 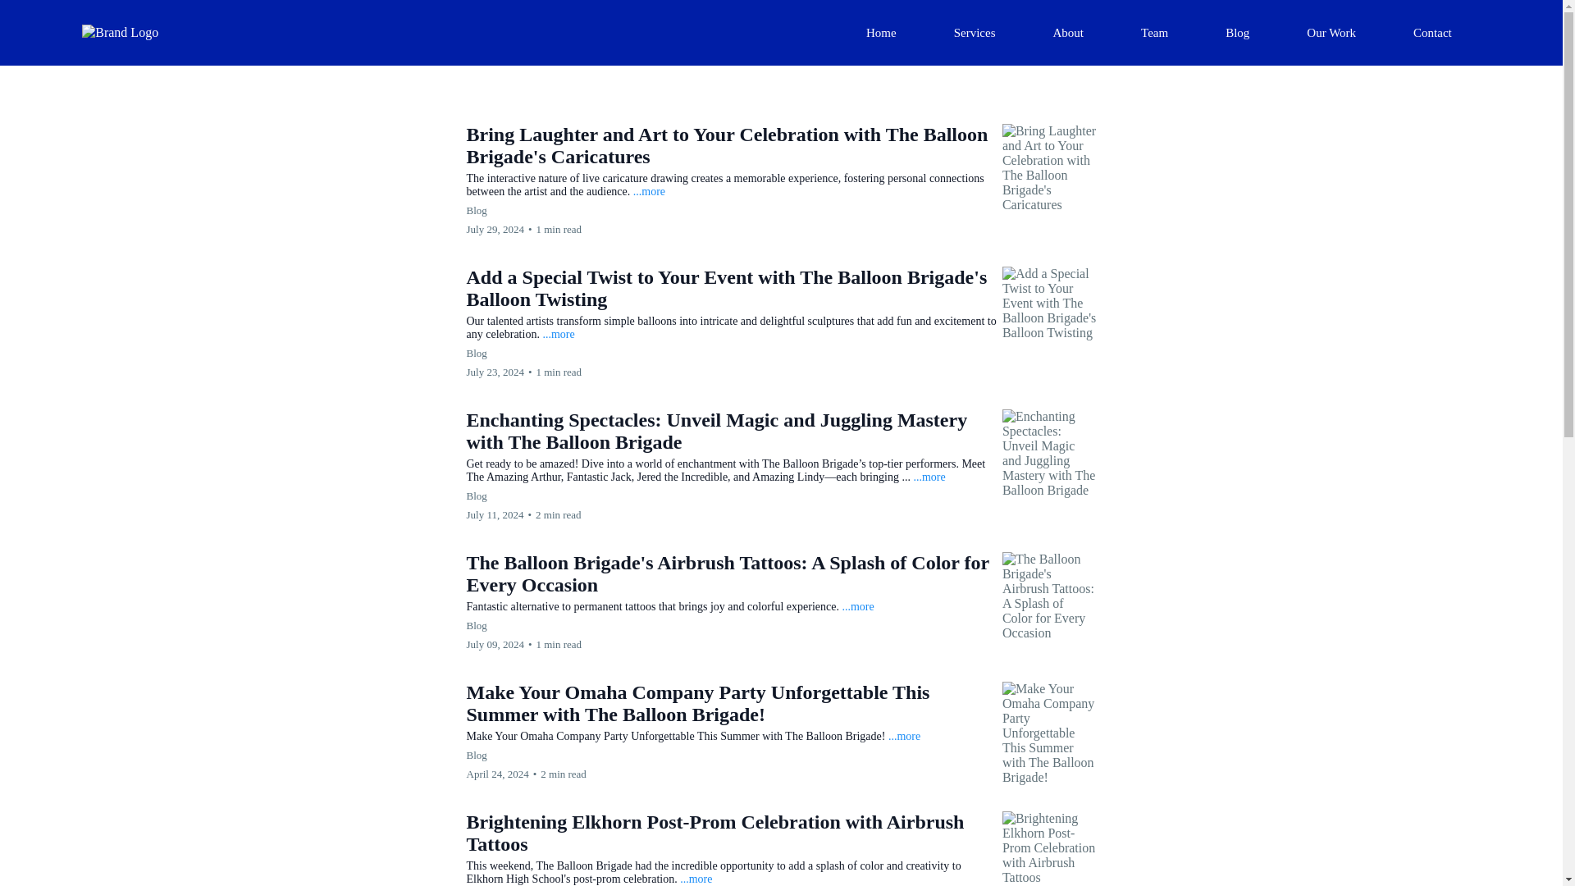 I want to click on Services, so click(x=975, y=33).